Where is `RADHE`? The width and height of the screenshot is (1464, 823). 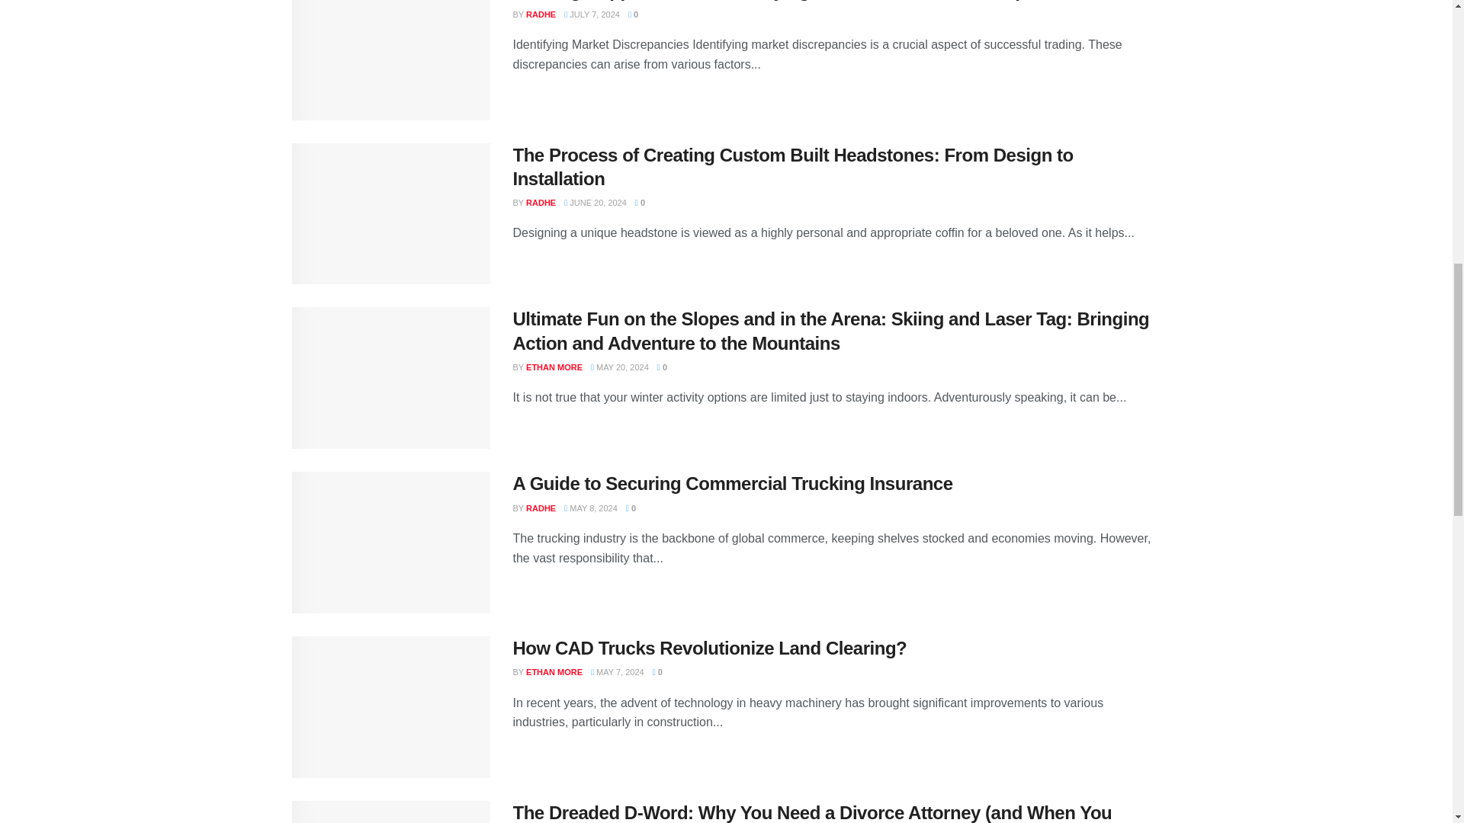
RADHE is located at coordinates (541, 203).